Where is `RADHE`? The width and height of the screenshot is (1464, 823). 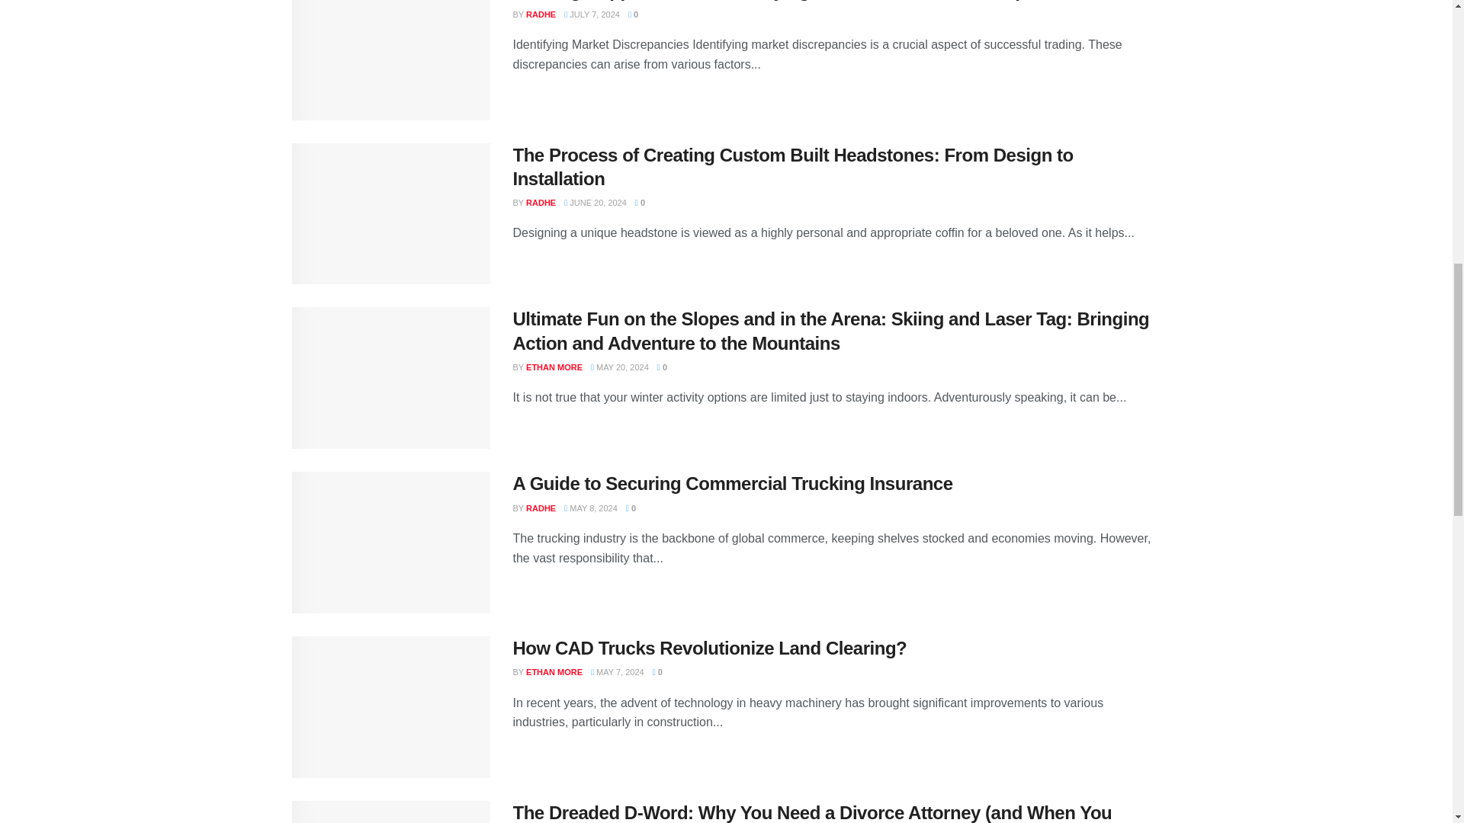
RADHE is located at coordinates (541, 203).